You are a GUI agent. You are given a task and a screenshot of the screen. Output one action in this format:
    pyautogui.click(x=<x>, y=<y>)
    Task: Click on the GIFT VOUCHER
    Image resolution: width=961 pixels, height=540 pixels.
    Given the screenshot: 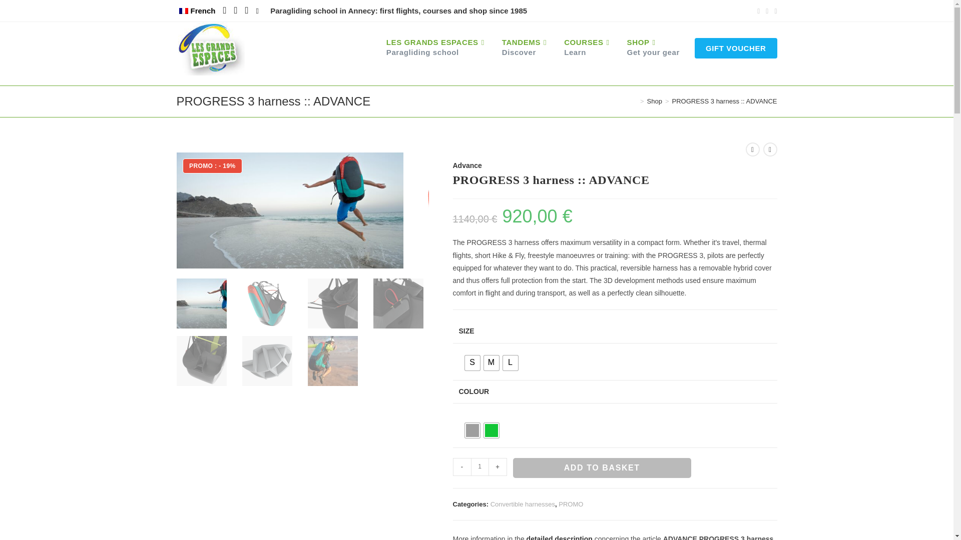 What is the action you would take?
    pyautogui.click(x=183, y=11)
    